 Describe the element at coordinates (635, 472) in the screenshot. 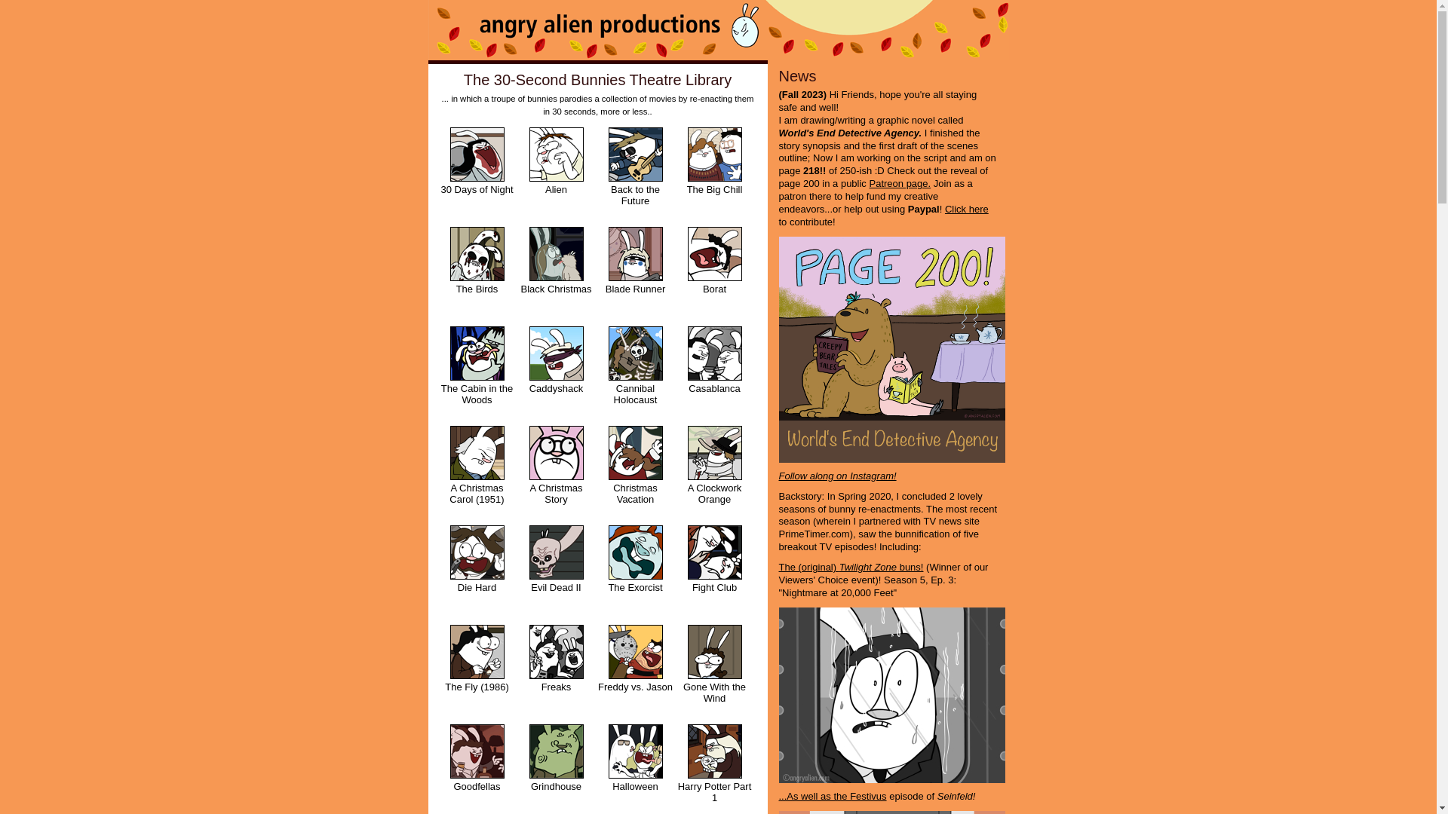

I see `Christmas Vacation` at that location.